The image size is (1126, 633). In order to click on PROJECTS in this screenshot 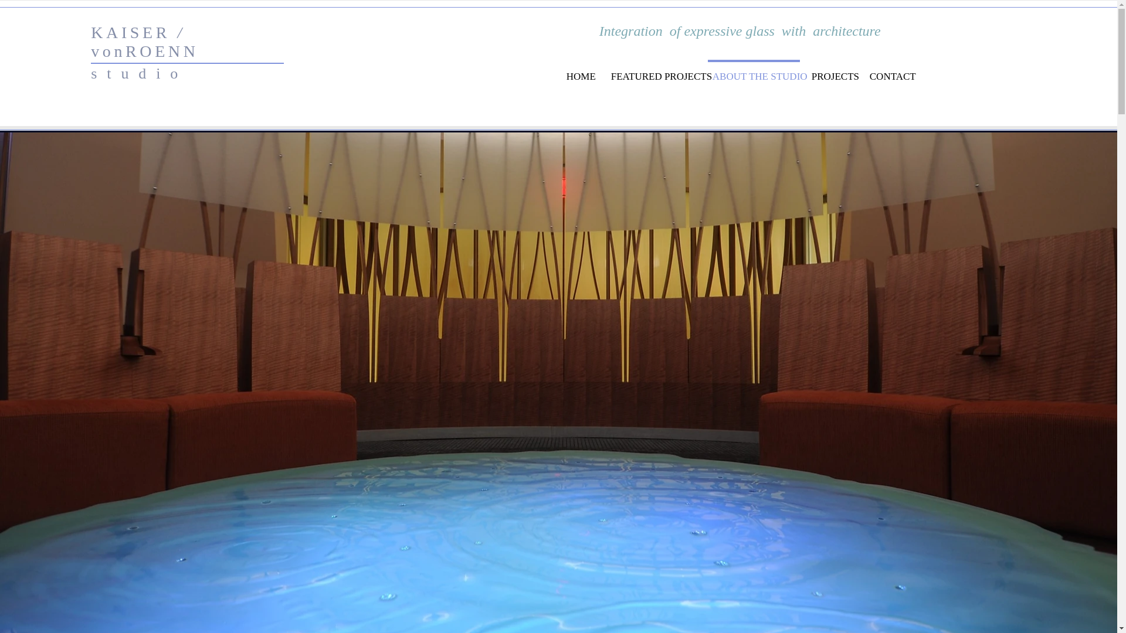, I will do `click(832, 71)`.